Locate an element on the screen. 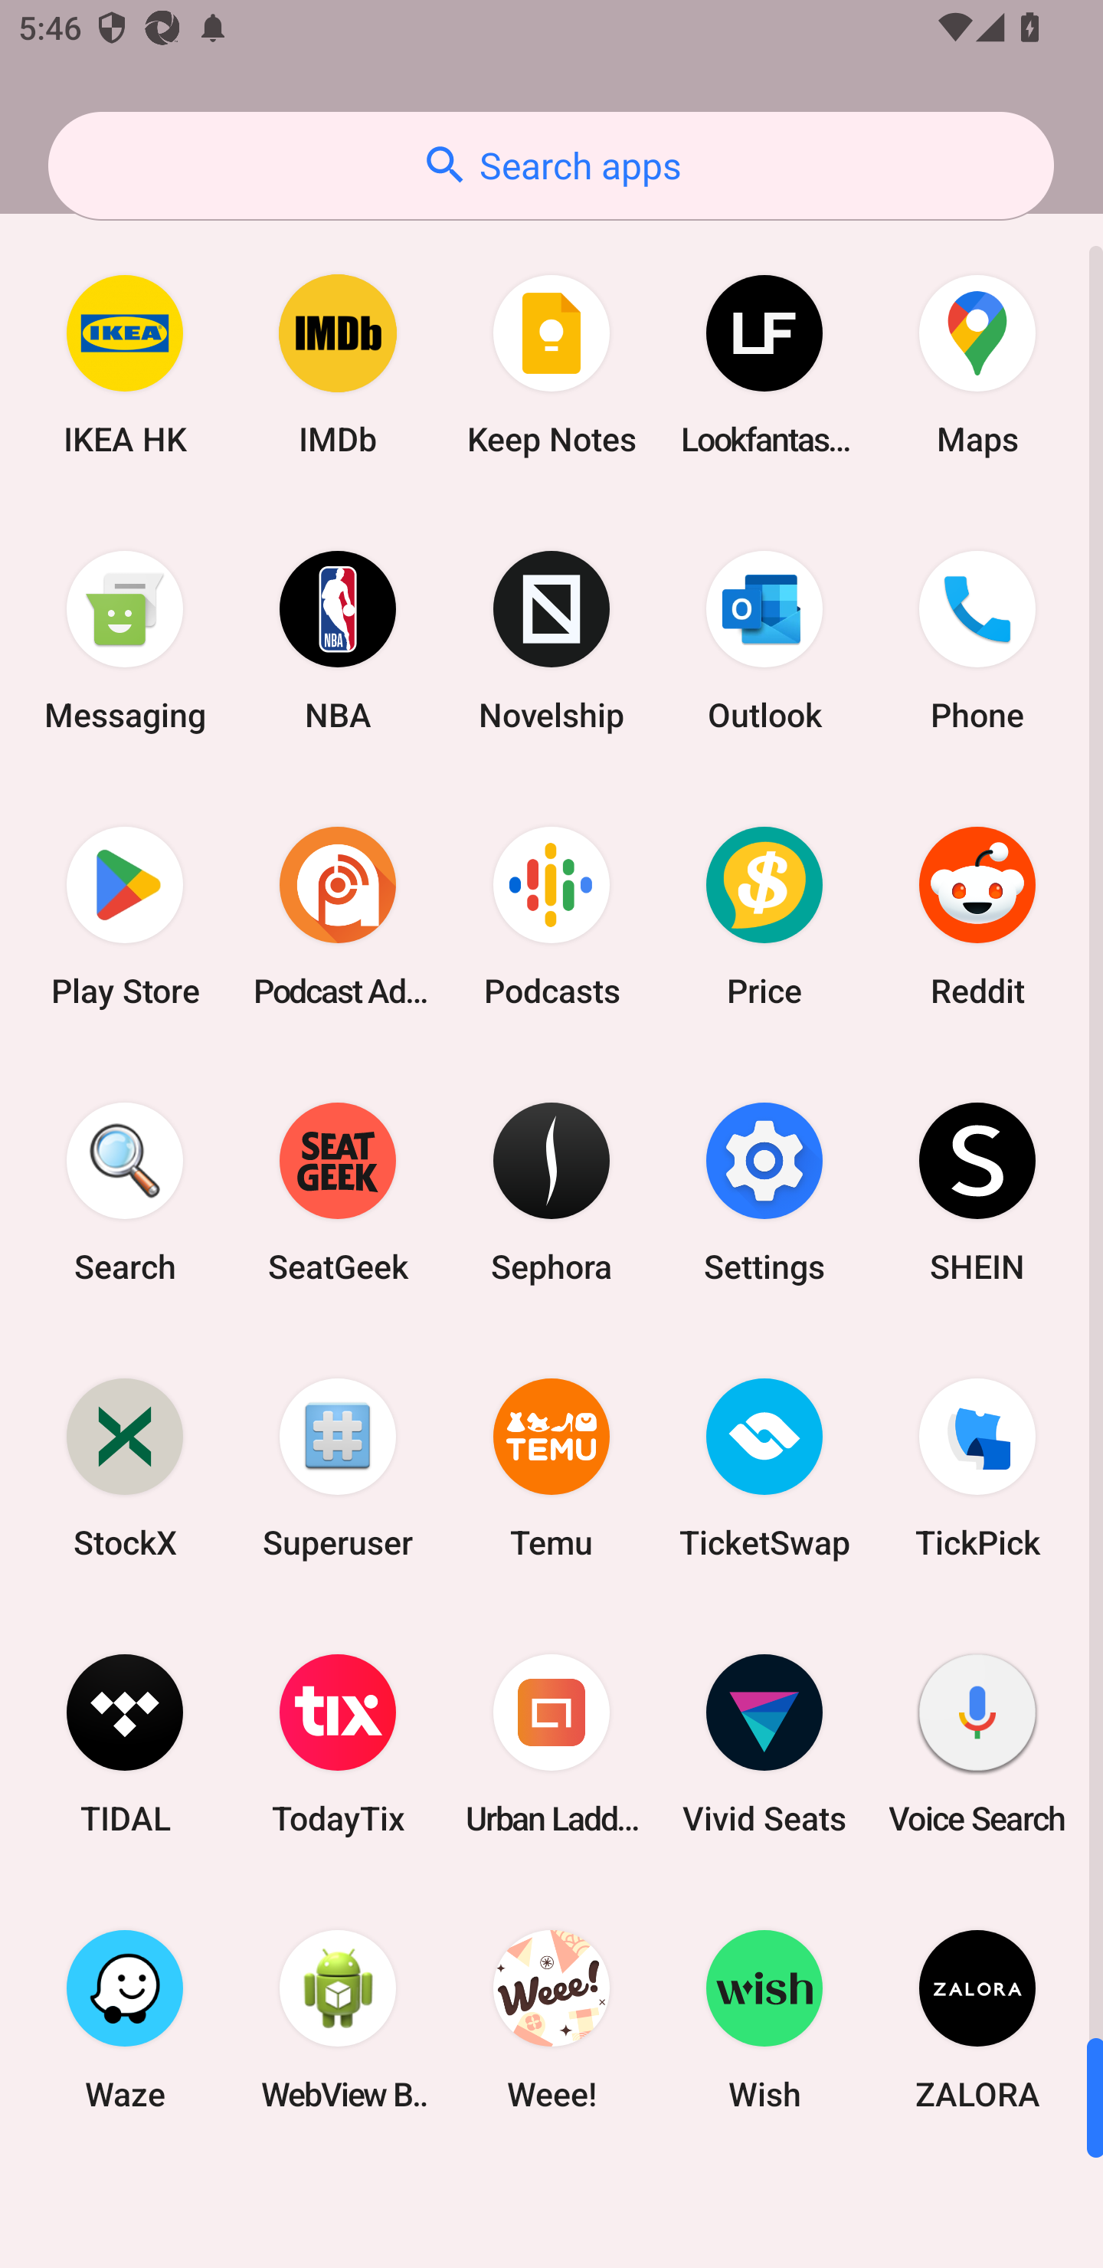 This screenshot has height=2268, width=1103. Waze is located at coordinates (125, 2019).